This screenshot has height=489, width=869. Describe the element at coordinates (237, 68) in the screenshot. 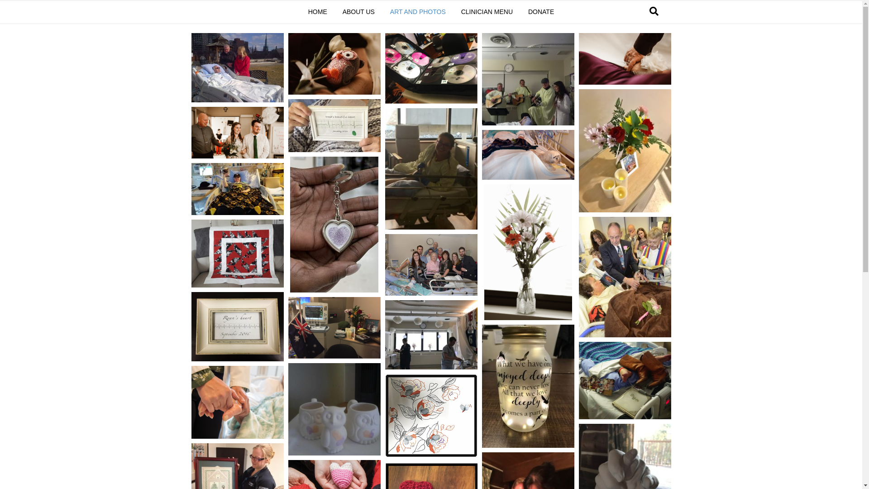

I see `IMG-20160205-00202` at that location.